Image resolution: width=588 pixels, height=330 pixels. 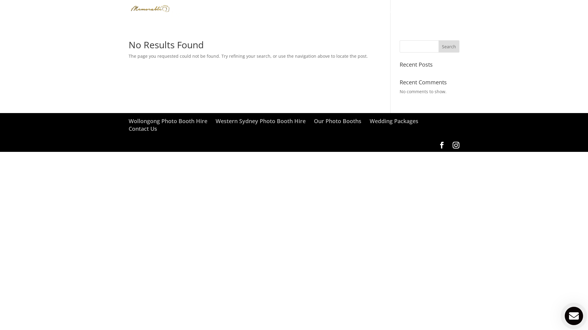 What do you see at coordinates (307, 16) in the screenshot?
I see `PHOTO BOOTHS` at bounding box center [307, 16].